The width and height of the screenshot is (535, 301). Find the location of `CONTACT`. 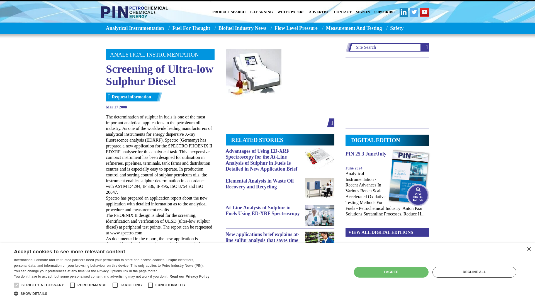

CONTACT is located at coordinates (343, 12).